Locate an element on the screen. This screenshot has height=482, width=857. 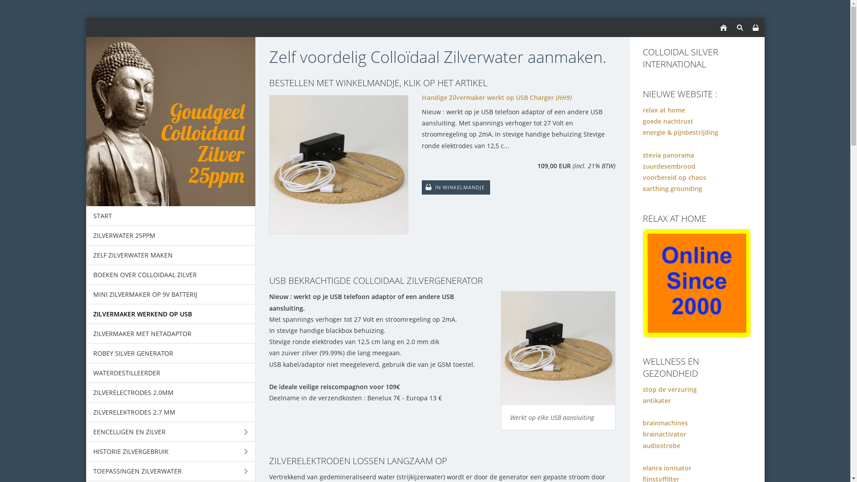
goede nachtrust is located at coordinates (668, 121).